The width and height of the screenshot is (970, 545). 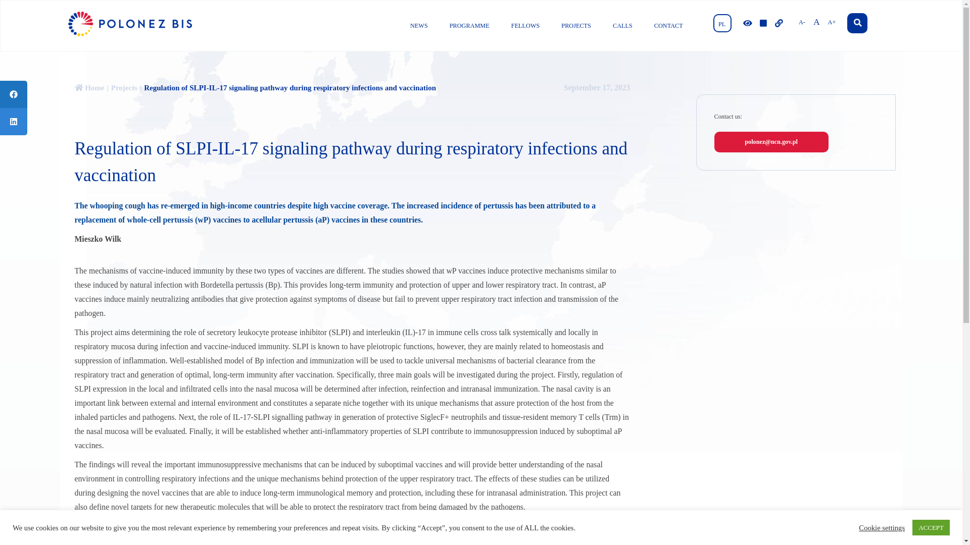 What do you see at coordinates (469, 26) in the screenshot?
I see `PROGRAMME` at bounding box center [469, 26].